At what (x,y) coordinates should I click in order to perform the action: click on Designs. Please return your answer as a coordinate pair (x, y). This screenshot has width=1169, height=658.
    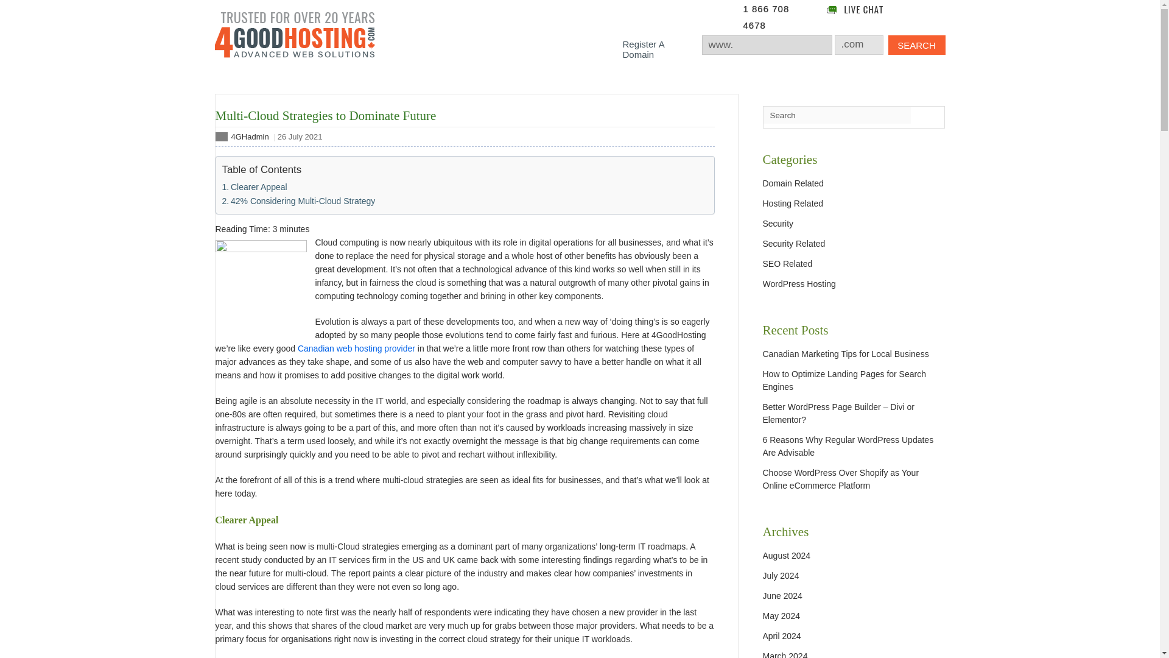
    Looking at the image, I should click on (673, 85).